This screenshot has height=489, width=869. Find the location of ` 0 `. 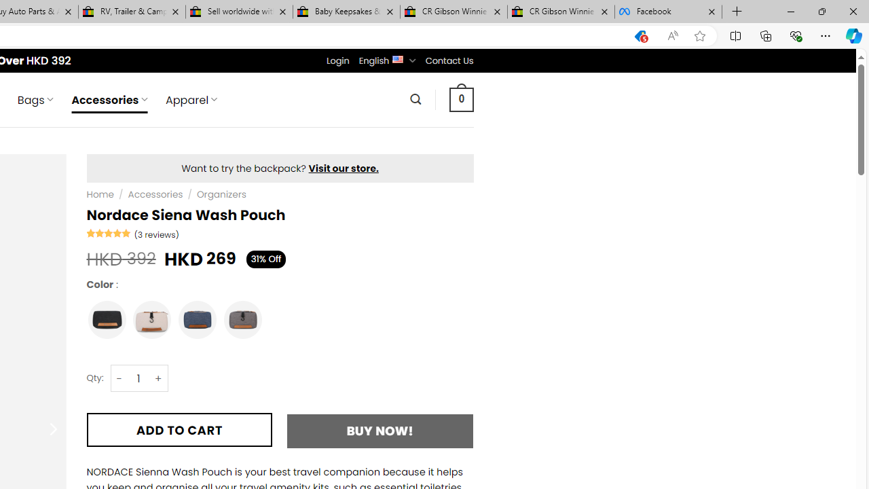

 0  is located at coordinates (461, 99).